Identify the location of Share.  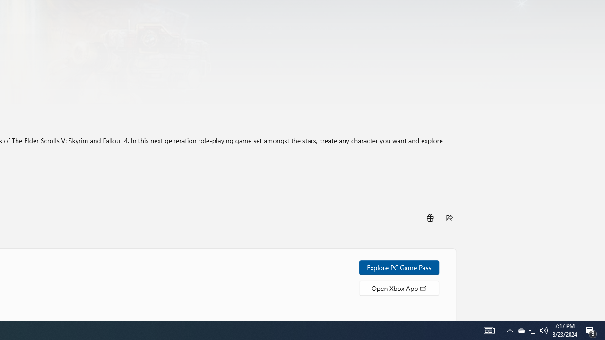
(449, 217).